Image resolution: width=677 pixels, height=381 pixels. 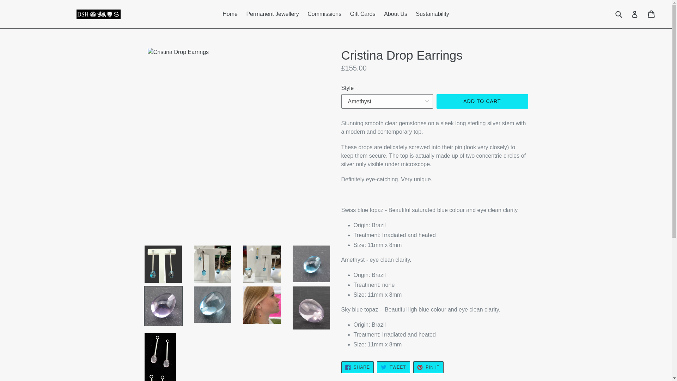 What do you see at coordinates (428, 367) in the screenshot?
I see `Gift Cards` at bounding box center [428, 367].